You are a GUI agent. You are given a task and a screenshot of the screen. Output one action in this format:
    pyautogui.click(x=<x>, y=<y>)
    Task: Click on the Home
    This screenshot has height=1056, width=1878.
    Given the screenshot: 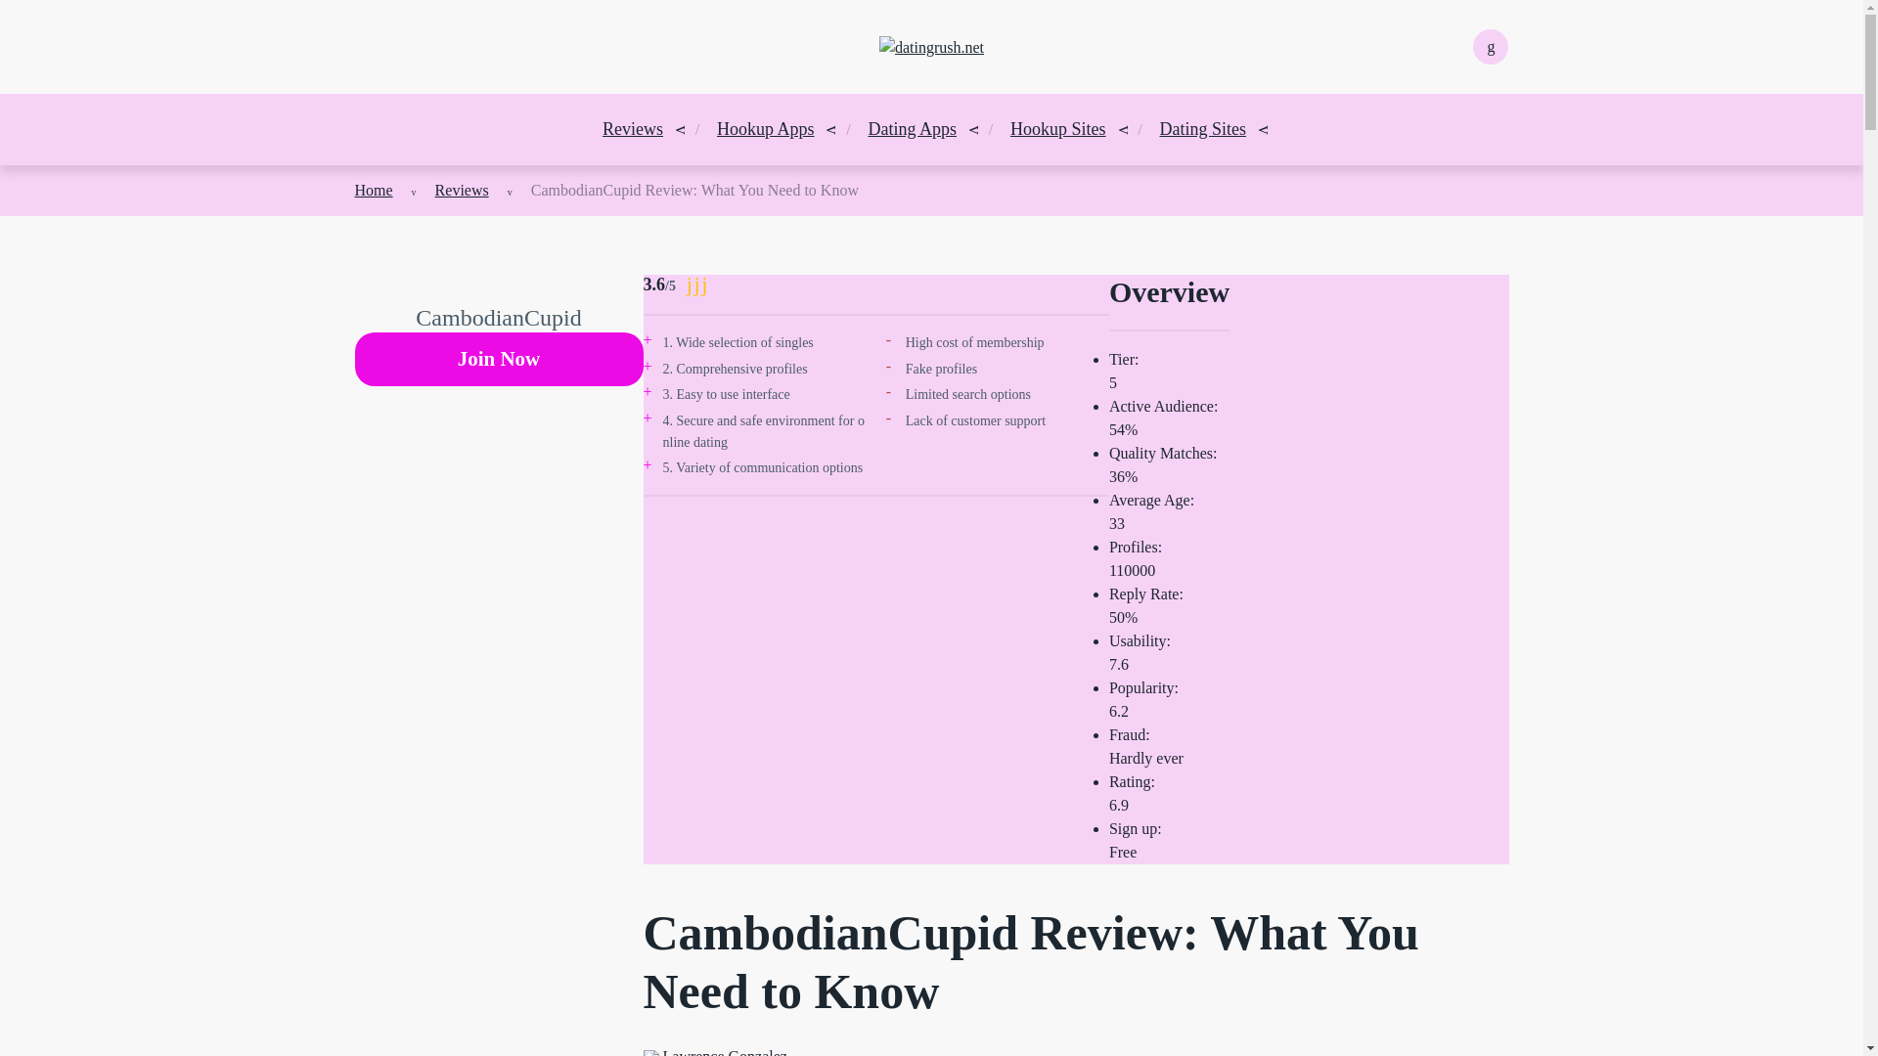 What is the action you would take?
    pyautogui.click(x=374, y=190)
    